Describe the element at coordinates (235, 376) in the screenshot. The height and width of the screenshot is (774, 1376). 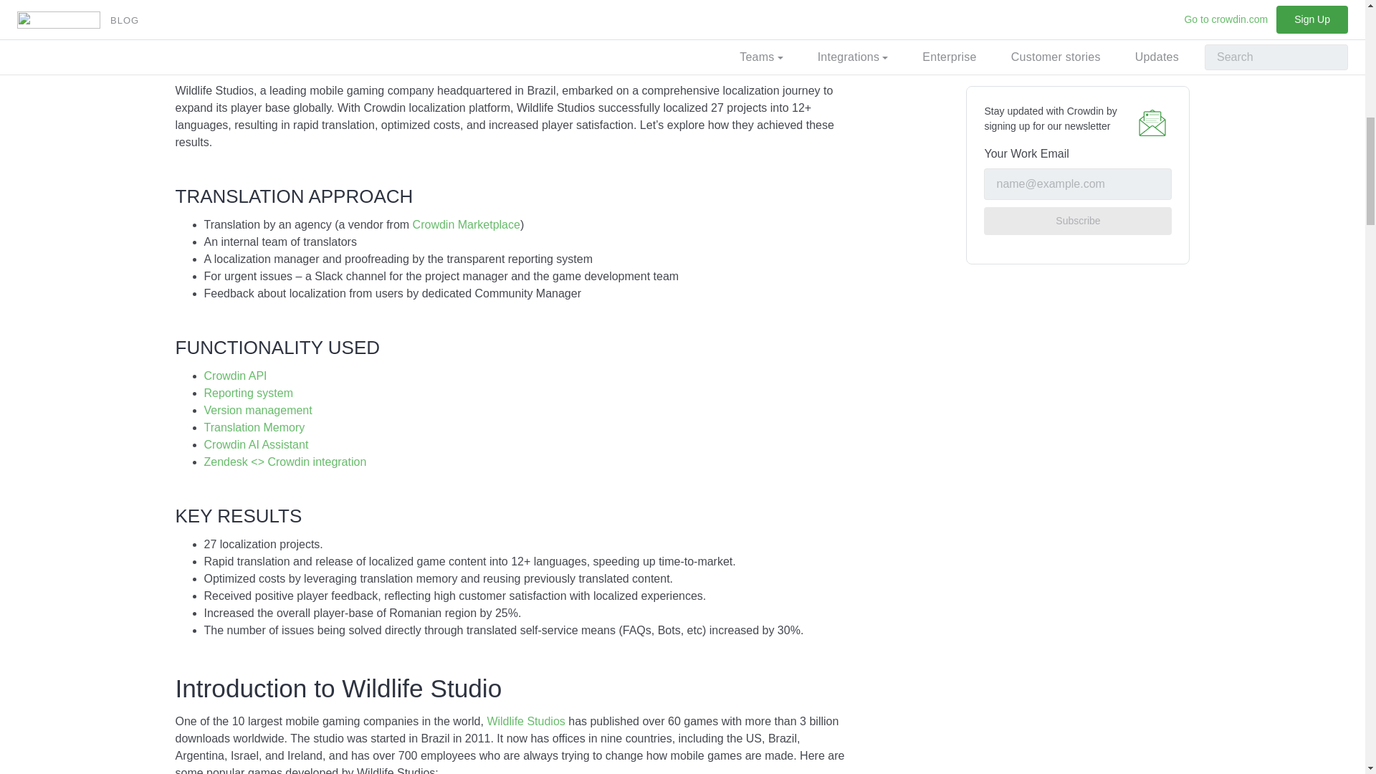
I see `Crowdin API` at that location.